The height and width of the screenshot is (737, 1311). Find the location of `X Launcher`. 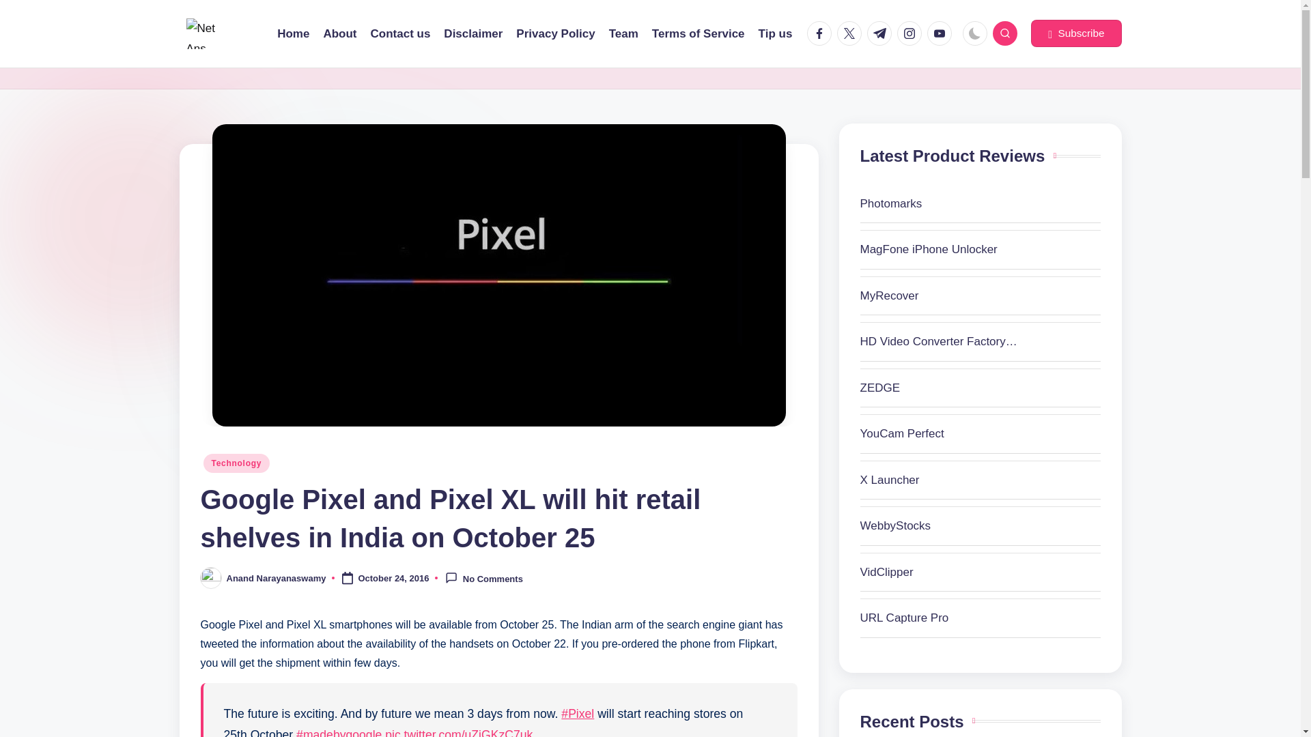

X Launcher is located at coordinates (939, 480).